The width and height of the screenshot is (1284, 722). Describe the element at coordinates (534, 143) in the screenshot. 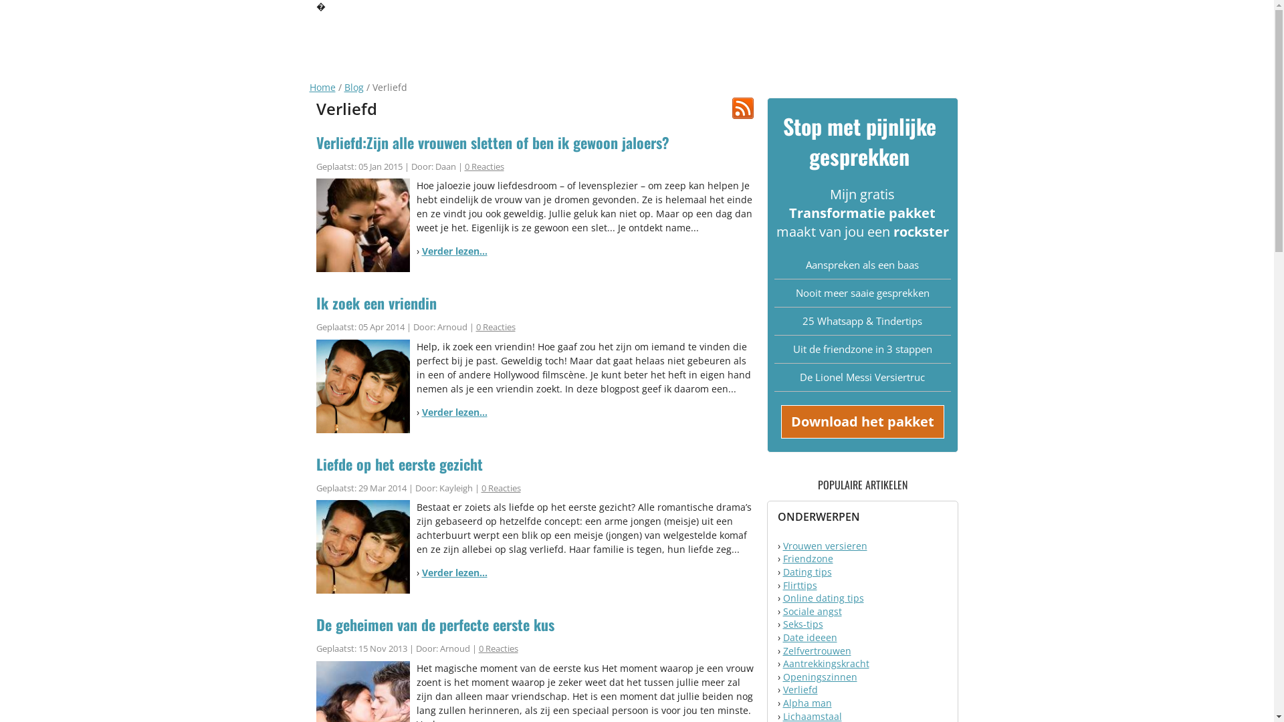

I see `Verliefd:Zijn alle vrouwen sletten of ben ik gewoon jaloers?` at that location.